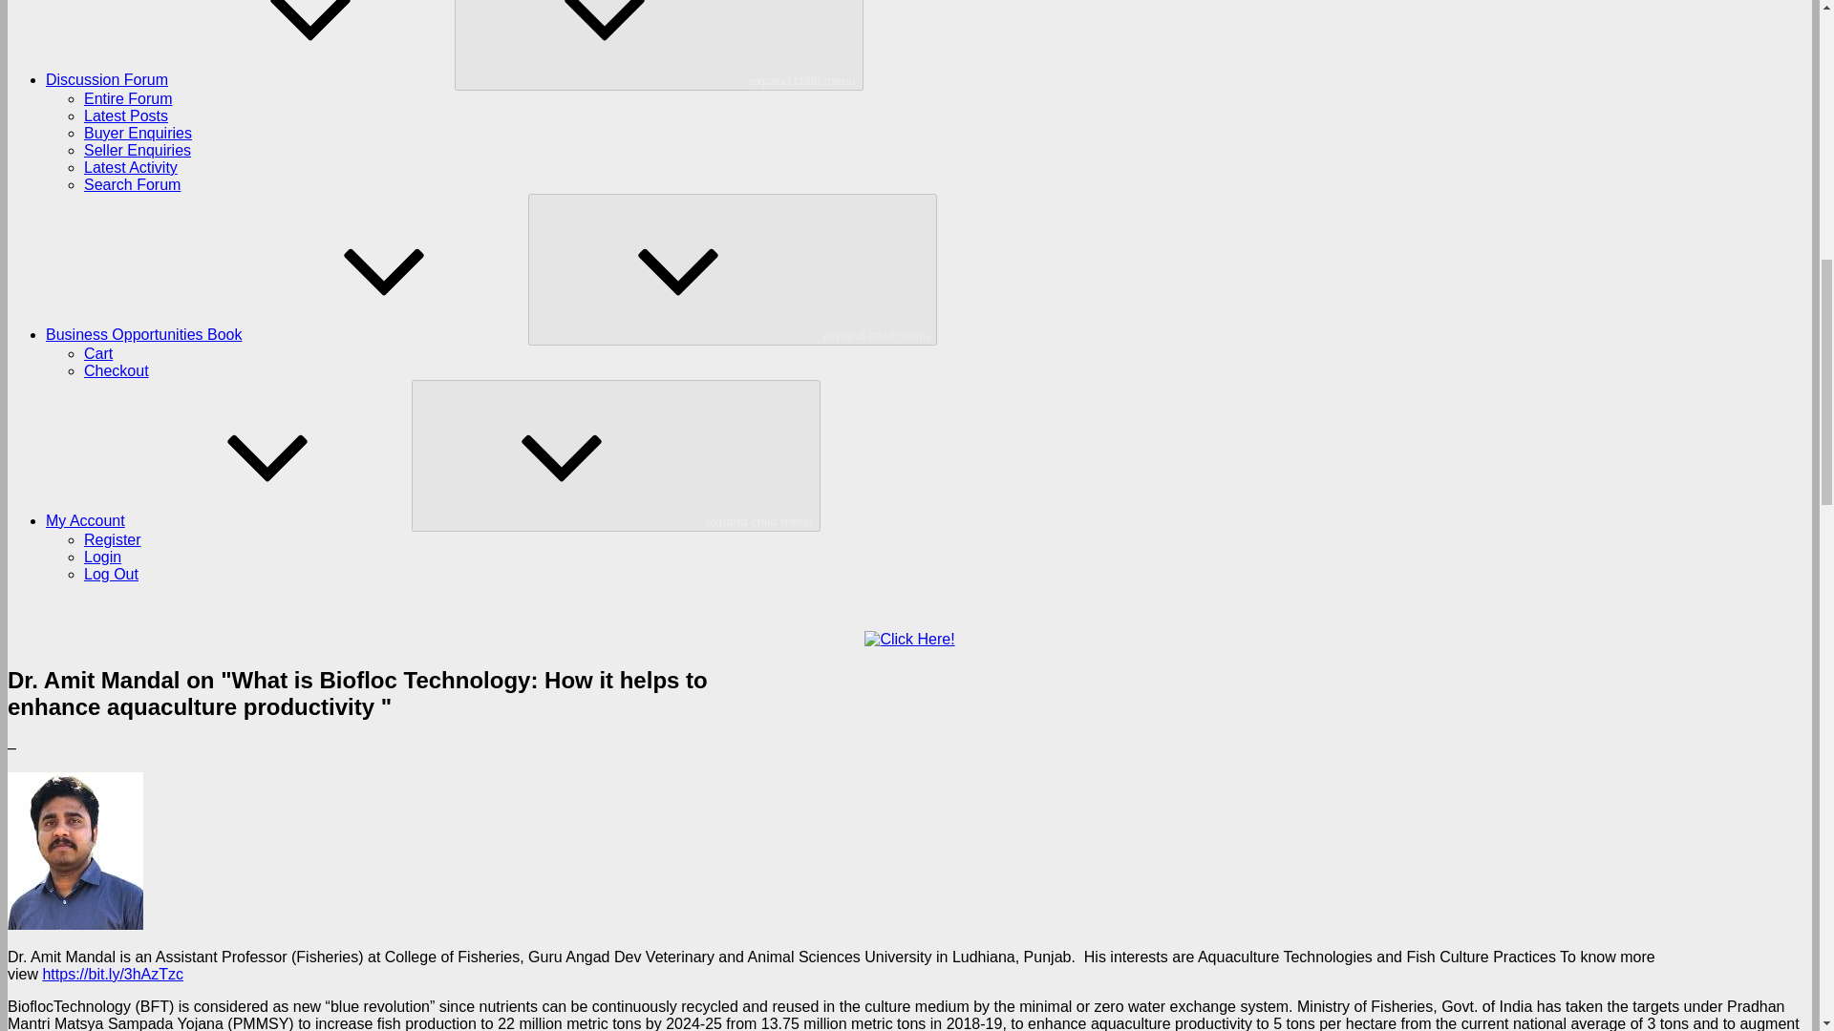 The image size is (1834, 1031). What do you see at coordinates (132, 183) in the screenshot?
I see `Search Forum` at bounding box center [132, 183].